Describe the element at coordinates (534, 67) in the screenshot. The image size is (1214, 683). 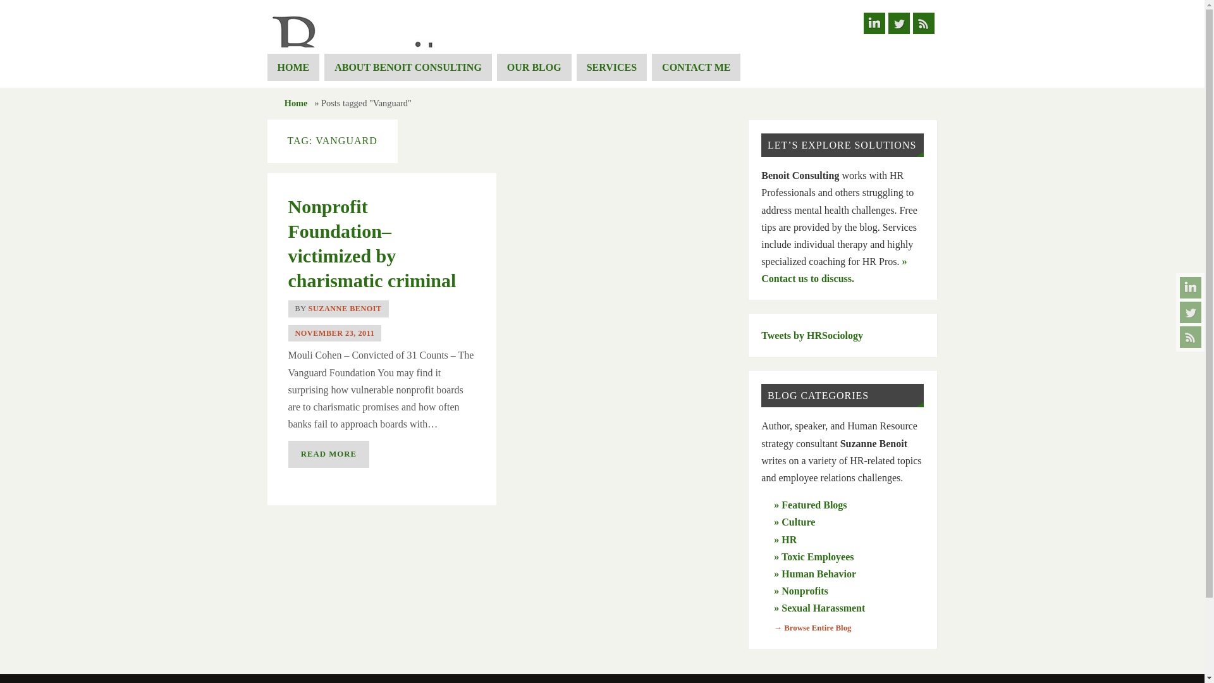
I see `OUR BLOG` at that location.